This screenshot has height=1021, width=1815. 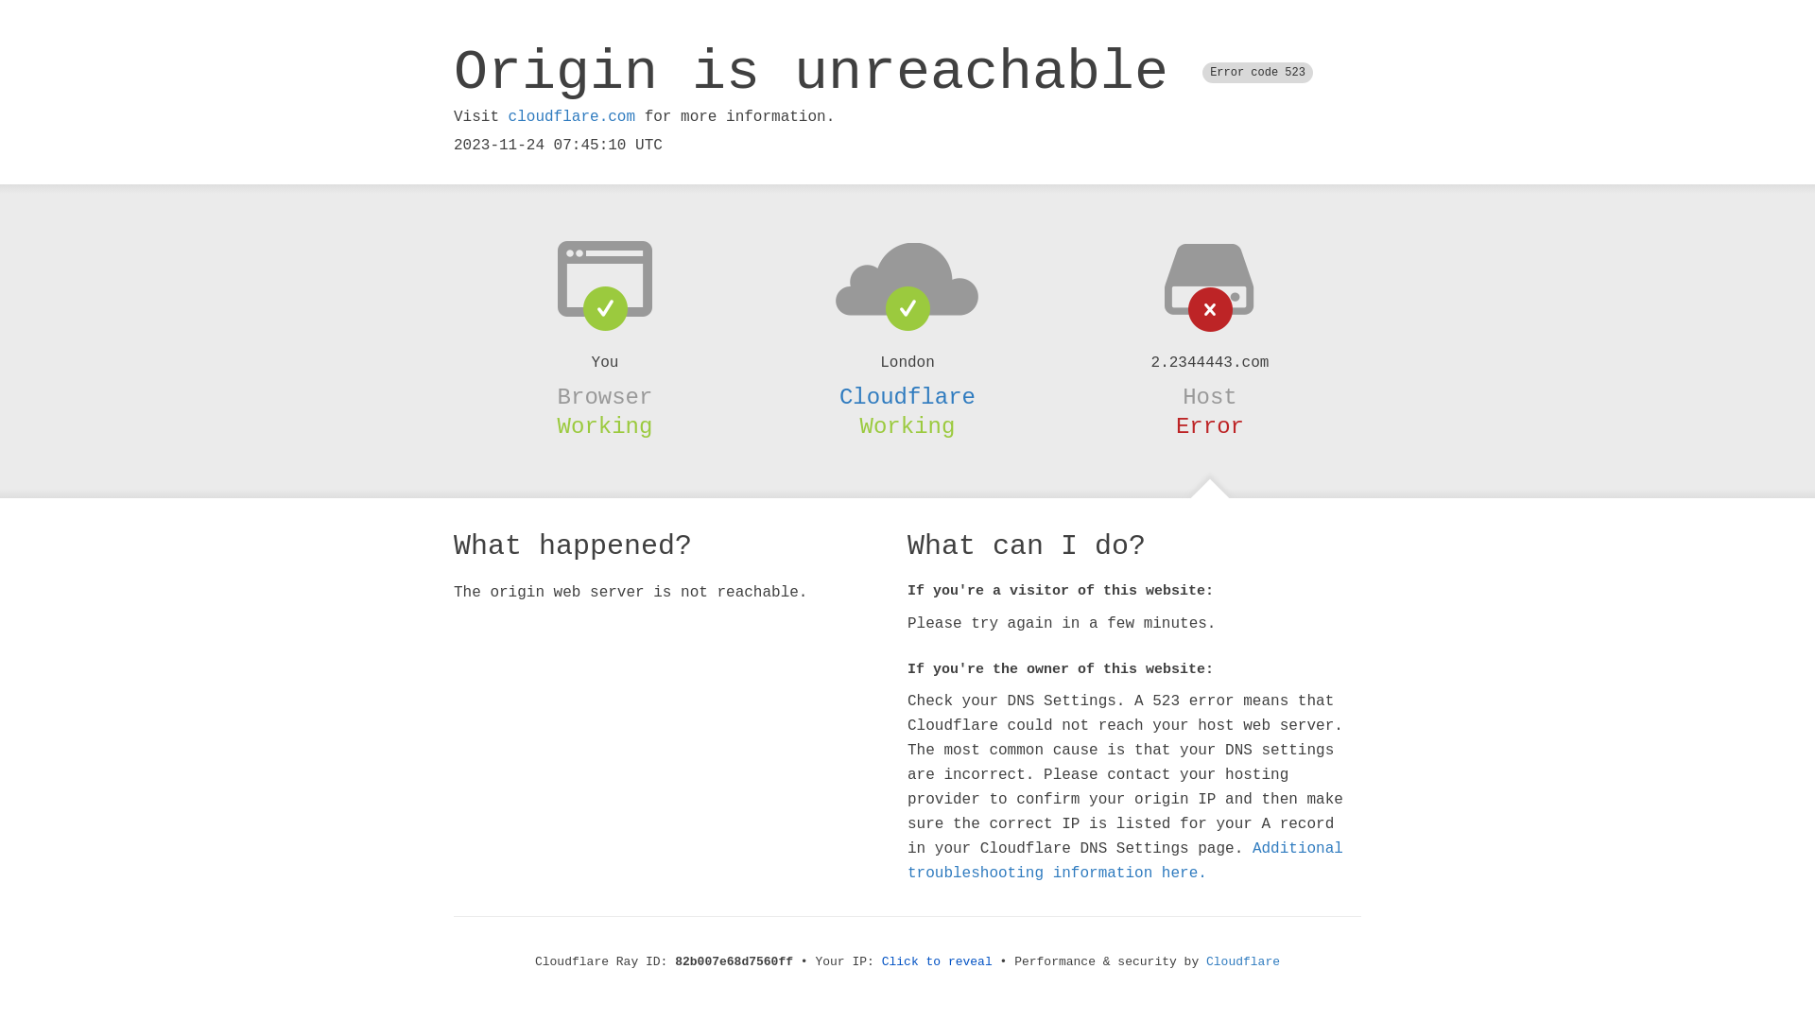 I want to click on Click to reveal, so click(x=938, y=962).